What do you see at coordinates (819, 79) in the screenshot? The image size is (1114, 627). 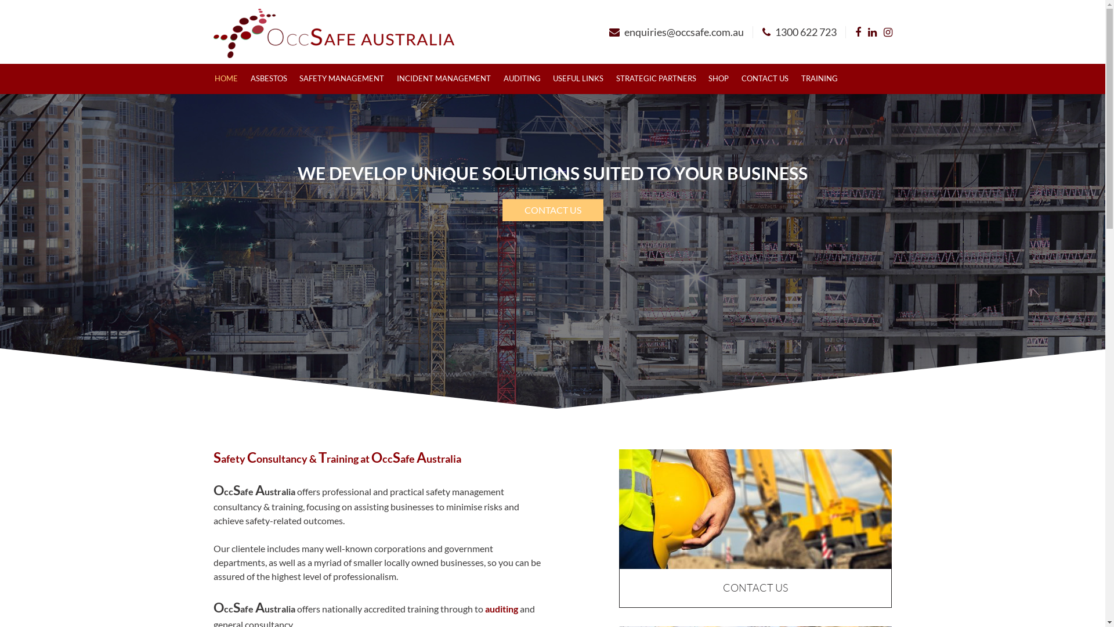 I see `TRAINING` at bounding box center [819, 79].